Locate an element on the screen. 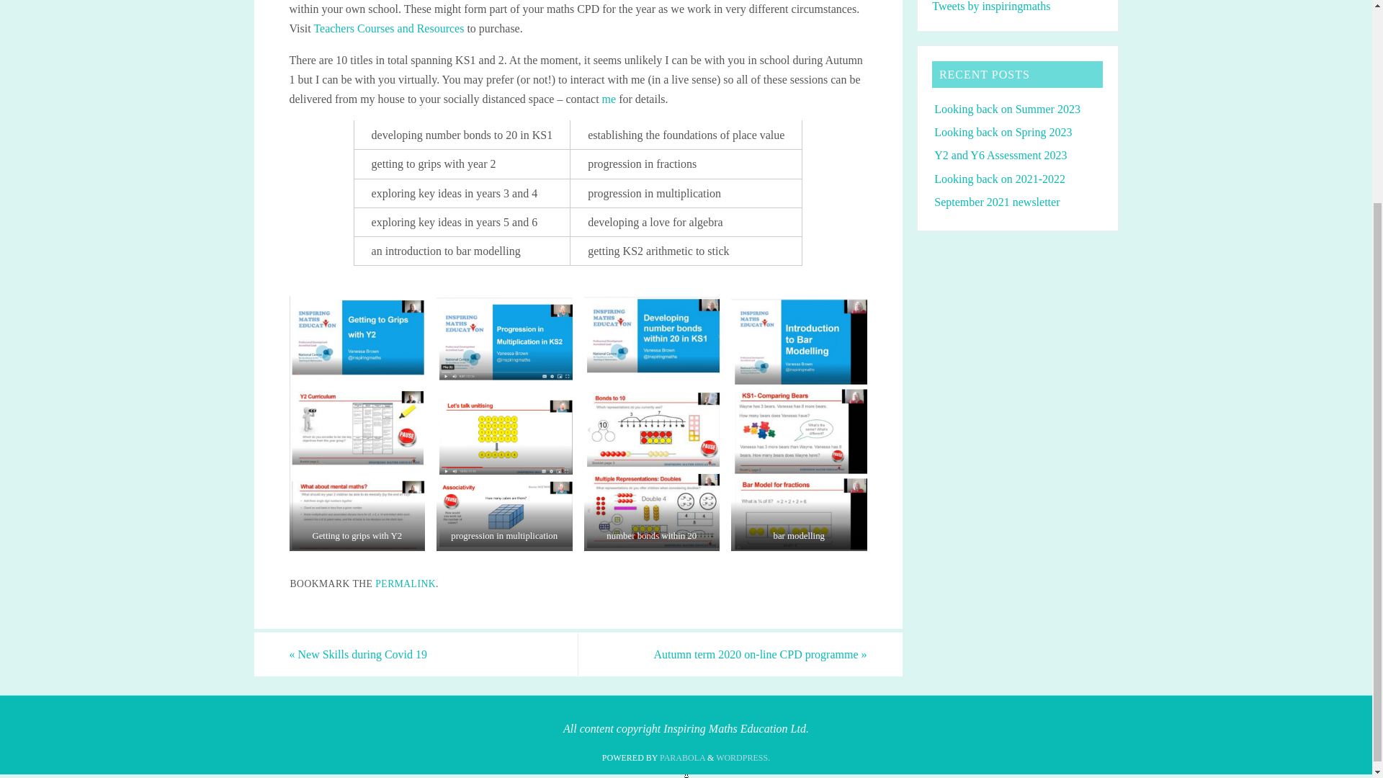 This screenshot has height=778, width=1383. Teachers Courses and Resources is located at coordinates (388, 28).